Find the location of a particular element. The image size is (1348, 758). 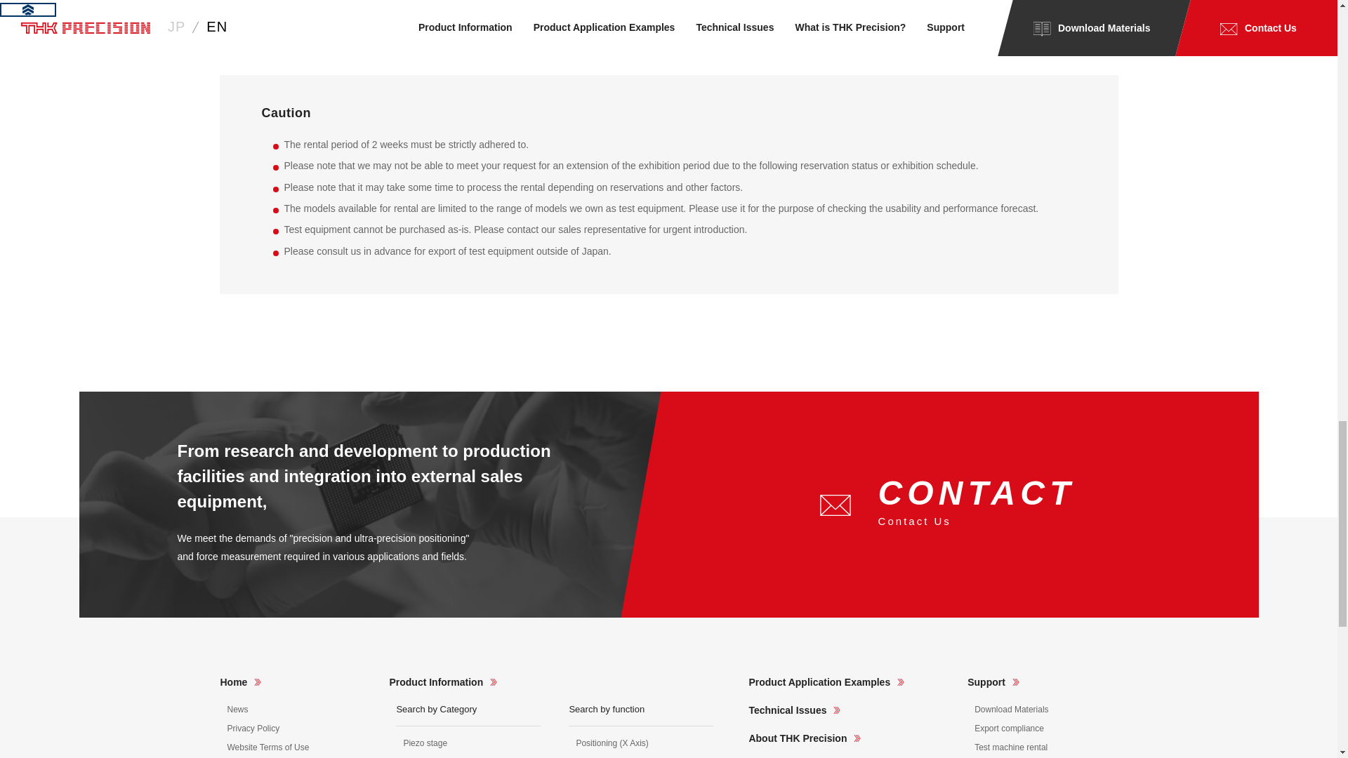

Piezo stage is located at coordinates (425, 744).